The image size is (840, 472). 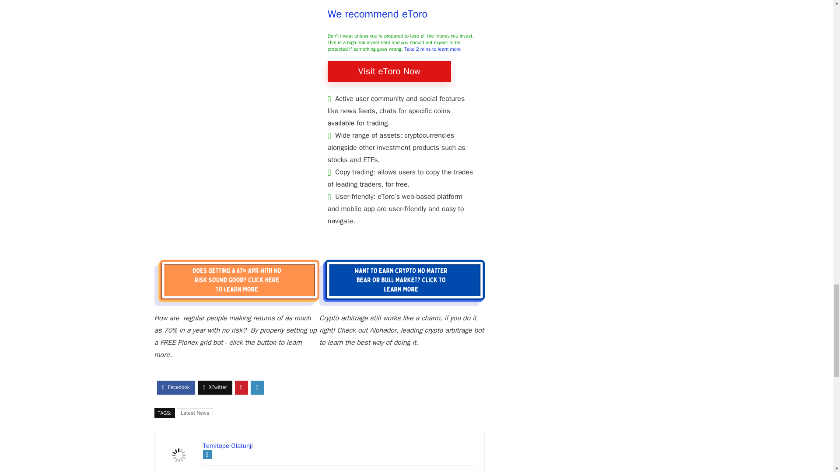 I want to click on eToro, so click(x=377, y=14).